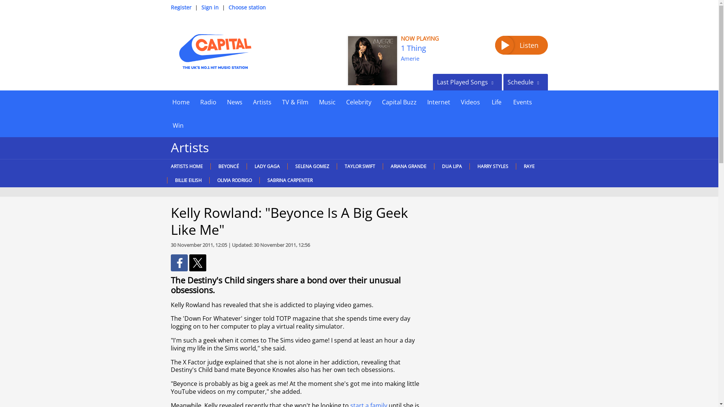  I want to click on Capital Buzz, so click(399, 102).